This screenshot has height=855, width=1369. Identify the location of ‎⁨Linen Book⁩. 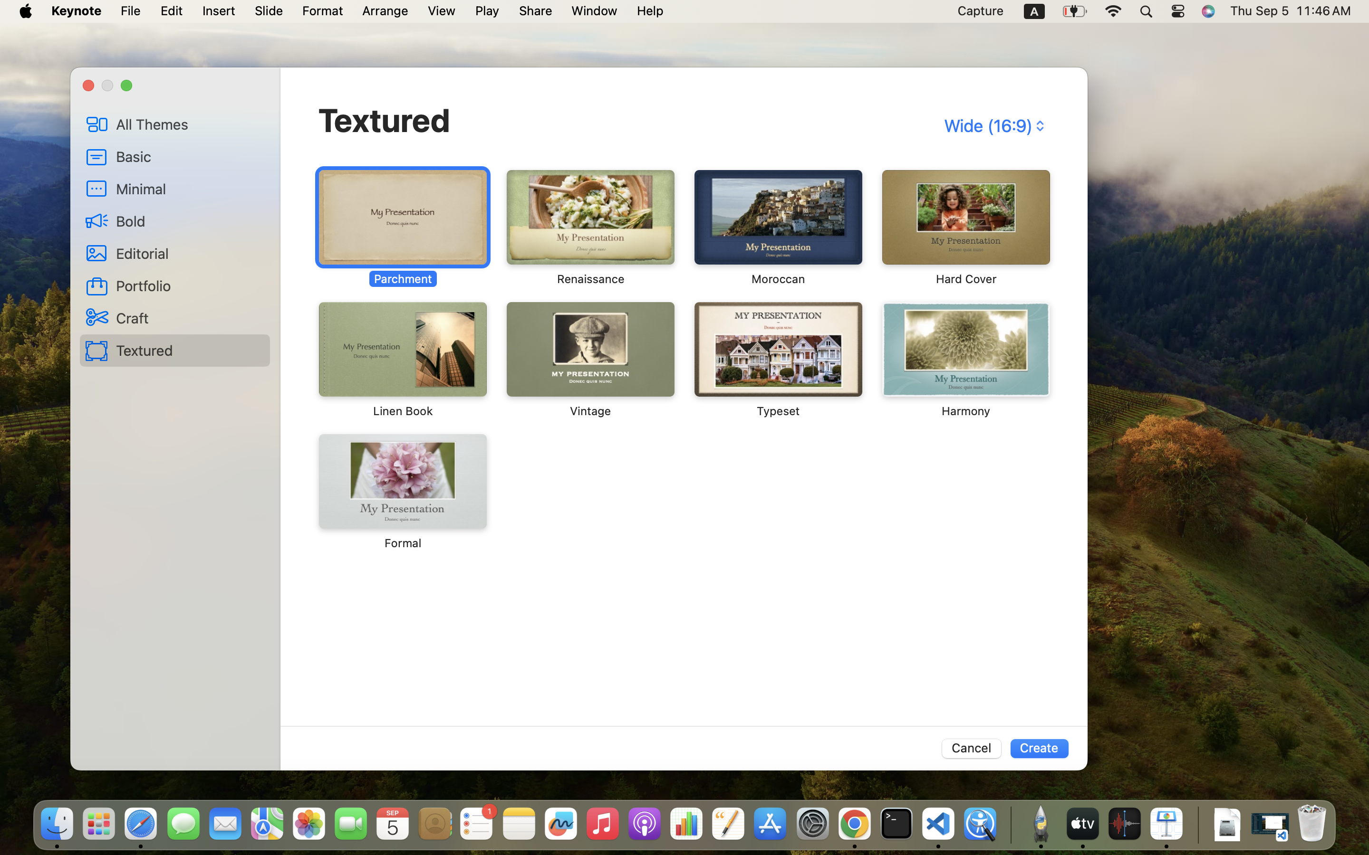
(403, 360).